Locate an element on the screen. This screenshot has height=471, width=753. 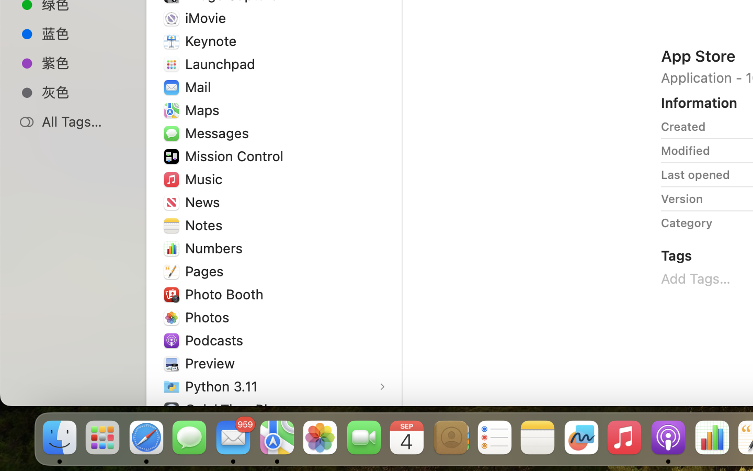
Keynote is located at coordinates (213, 41).